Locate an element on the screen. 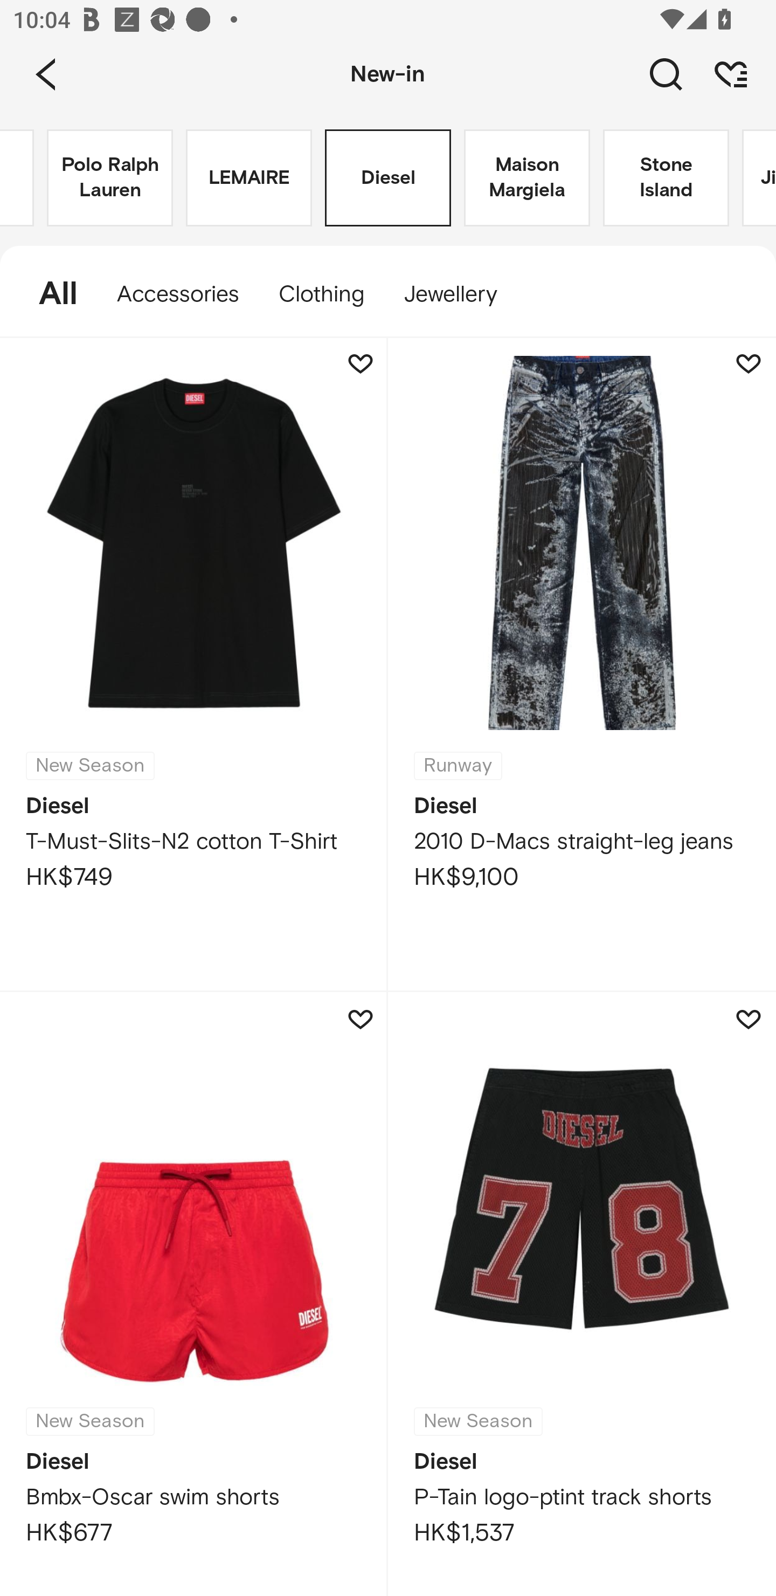 Image resolution: width=776 pixels, height=1596 pixels. Clothing is located at coordinates (321, 294).